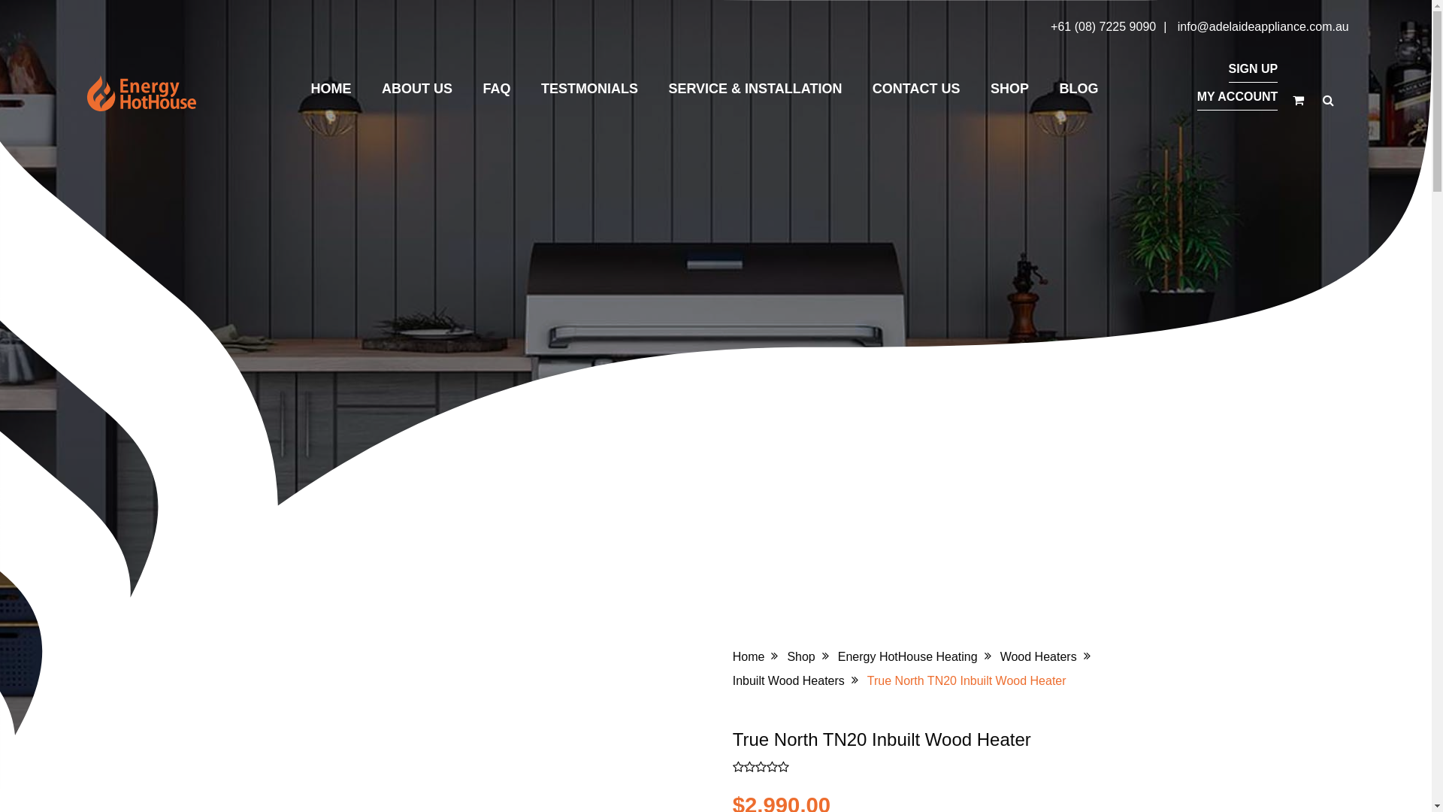 Image resolution: width=1443 pixels, height=812 pixels. I want to click on CONTACT US, so click(917, 89).